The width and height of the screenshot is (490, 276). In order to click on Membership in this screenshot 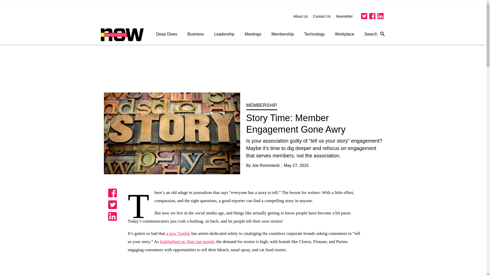, I will do `click(283, 34)`.